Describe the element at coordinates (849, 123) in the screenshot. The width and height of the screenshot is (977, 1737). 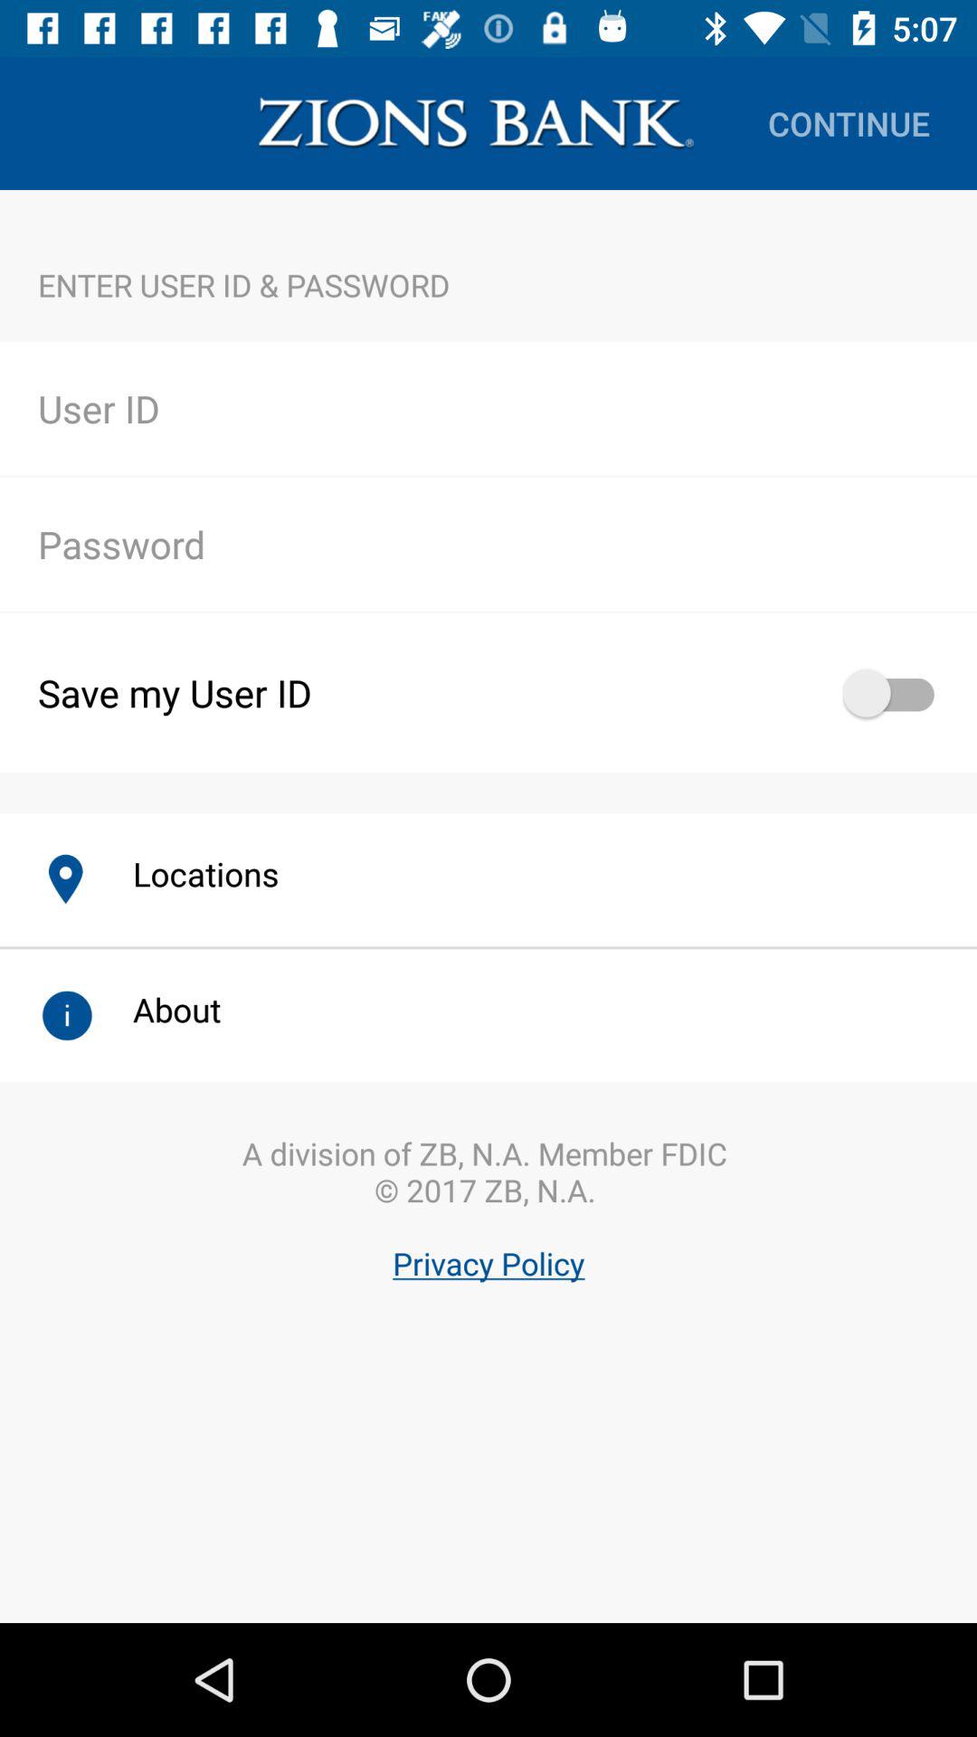
I see `swipe until the continue` at that location.